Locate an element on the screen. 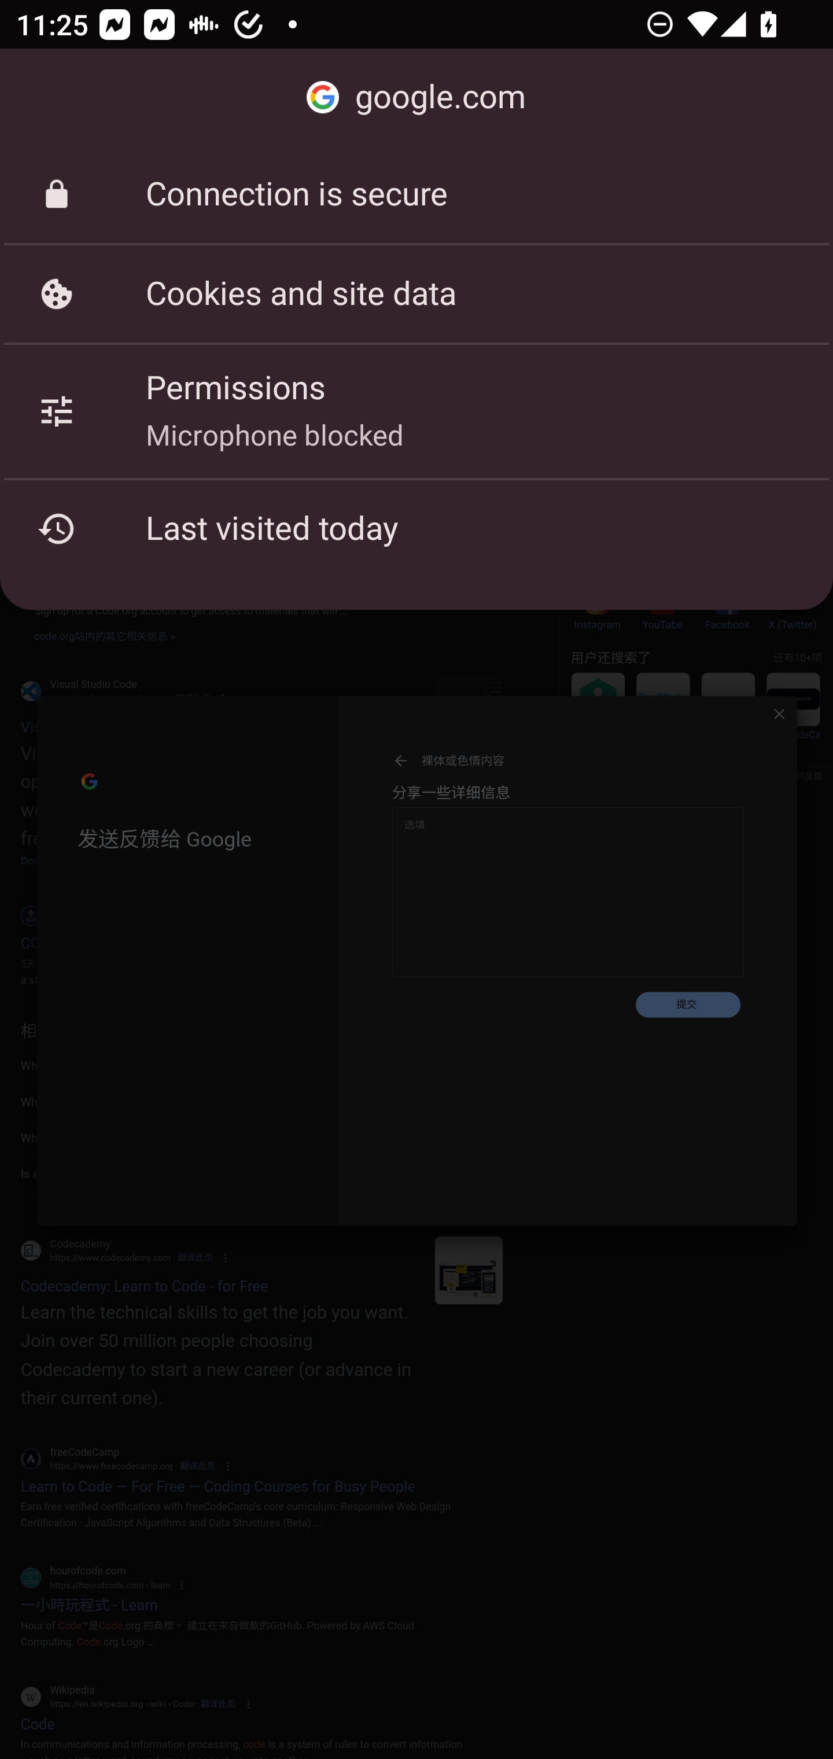 This screenshot has width=833, height=1759. Cookies and site data is located at coordinates (417, 293).